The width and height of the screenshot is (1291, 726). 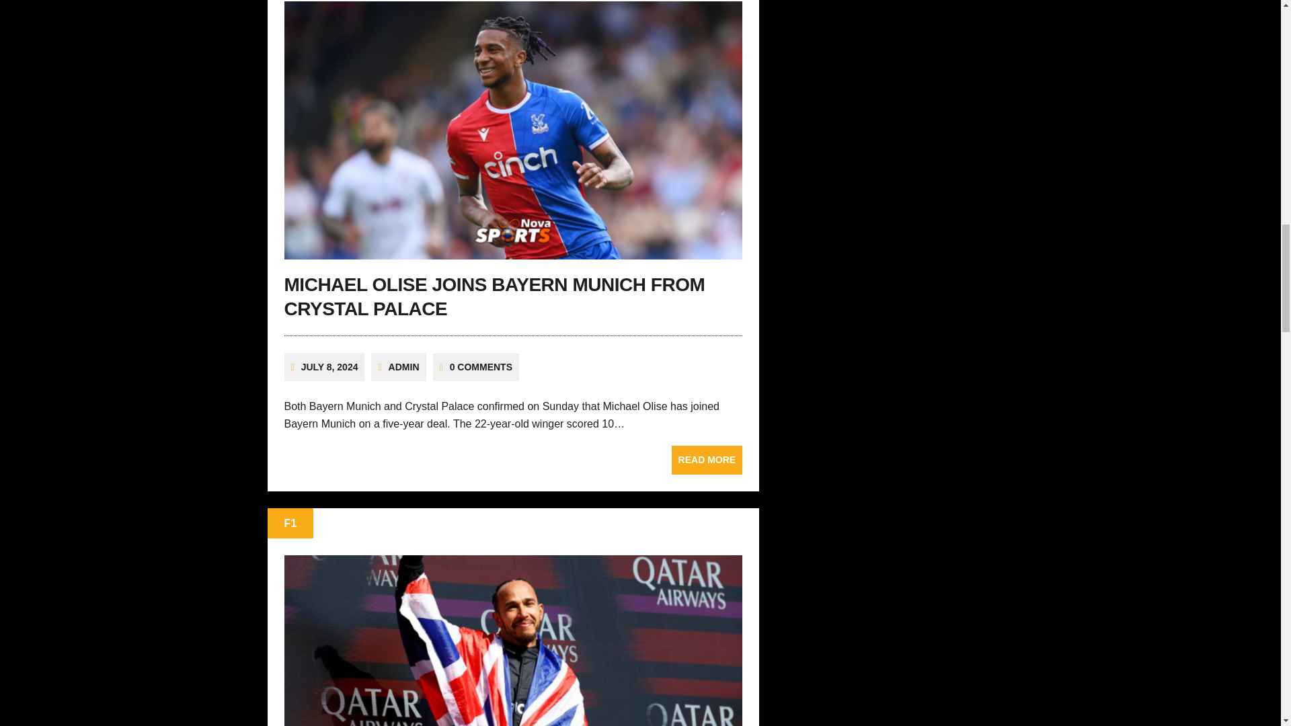 What do you see at coordinates (329, 367) in the screenshot?
I see `JULY 8, 2024` at bounding box center [329, 367].